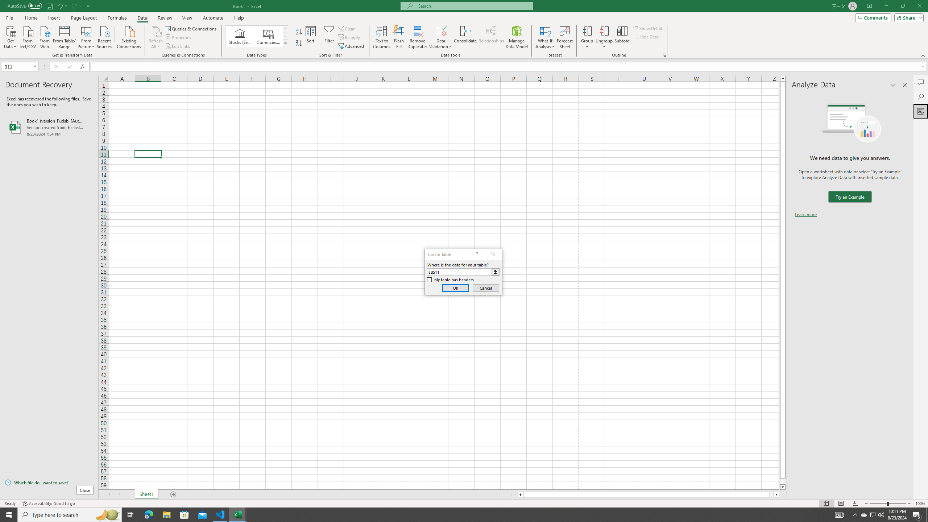 This screenshot has height=522, width=928. Describe the element at coordinates (65, 37) in the screenshot. I see `From Table/Range` at that location.